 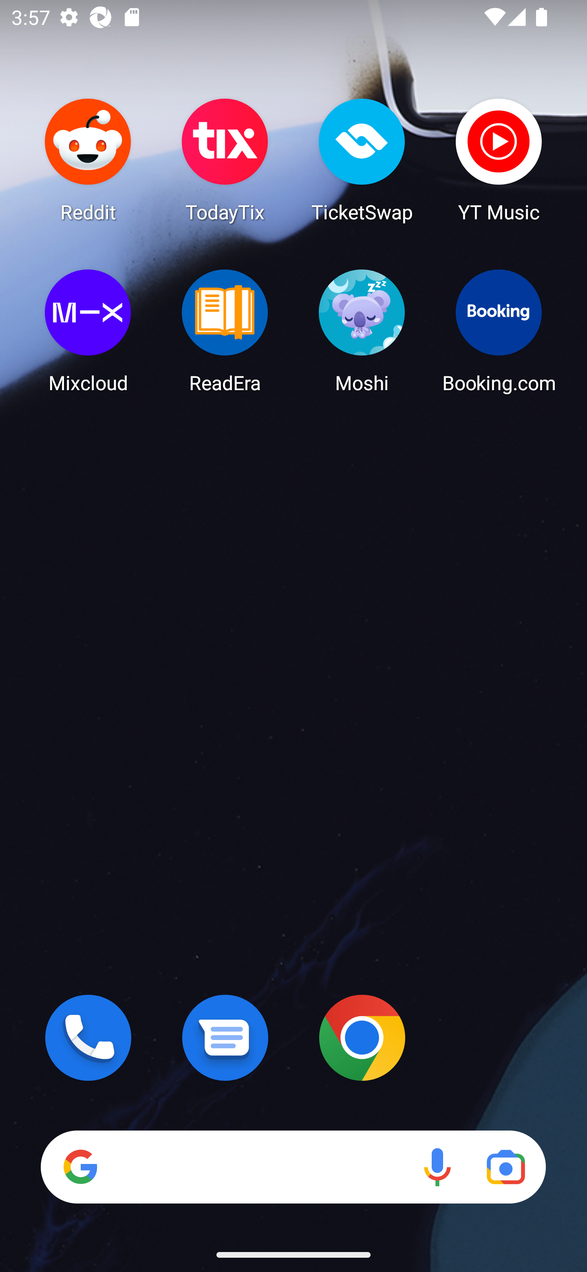 What do you see at coordinates (362, 160) in the screenshot?
I see `TicketSwap` at bounding box center [362, 160].